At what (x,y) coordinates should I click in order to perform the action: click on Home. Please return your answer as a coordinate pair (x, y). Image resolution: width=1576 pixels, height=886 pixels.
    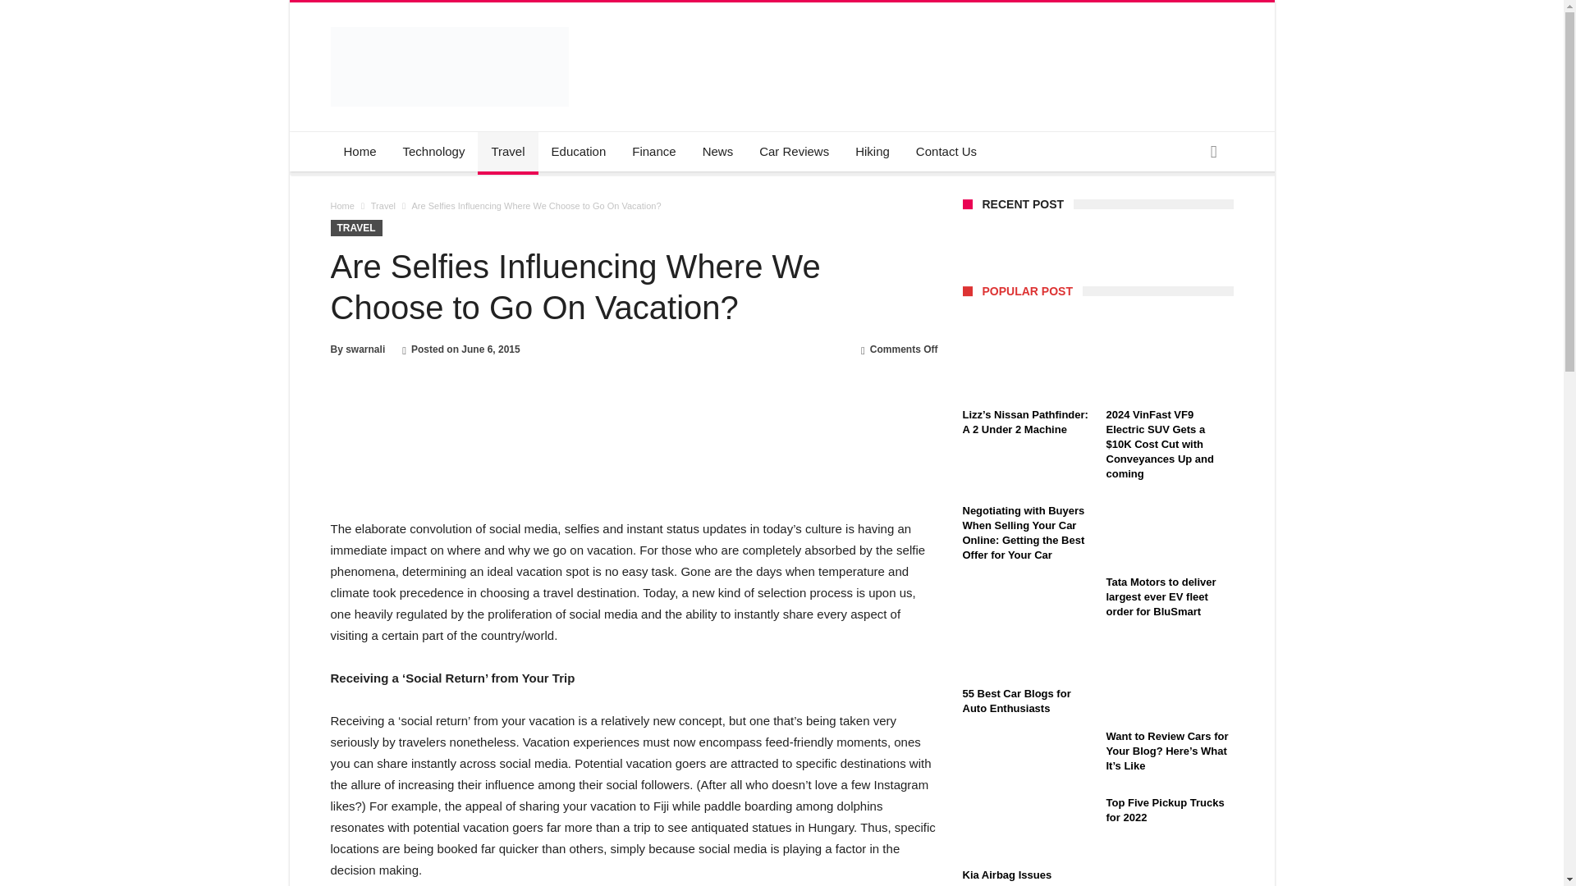
    Looking at the image, I should click on (360, 151).